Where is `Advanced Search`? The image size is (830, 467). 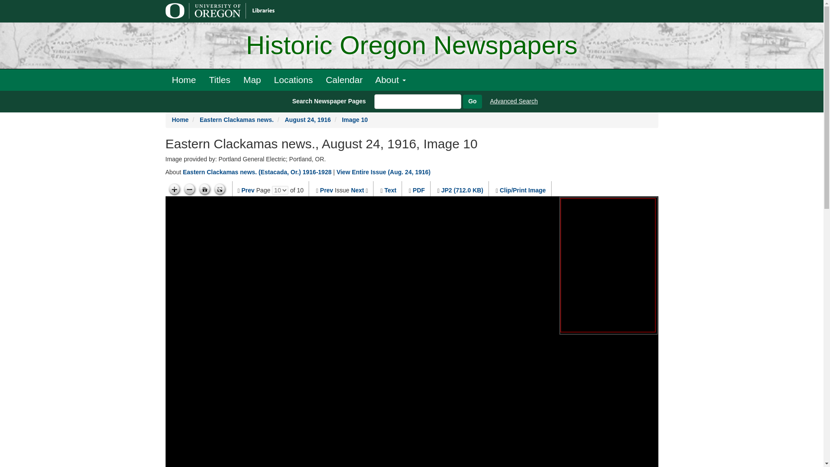
Advanced Search is located at coordinates (514, 101).